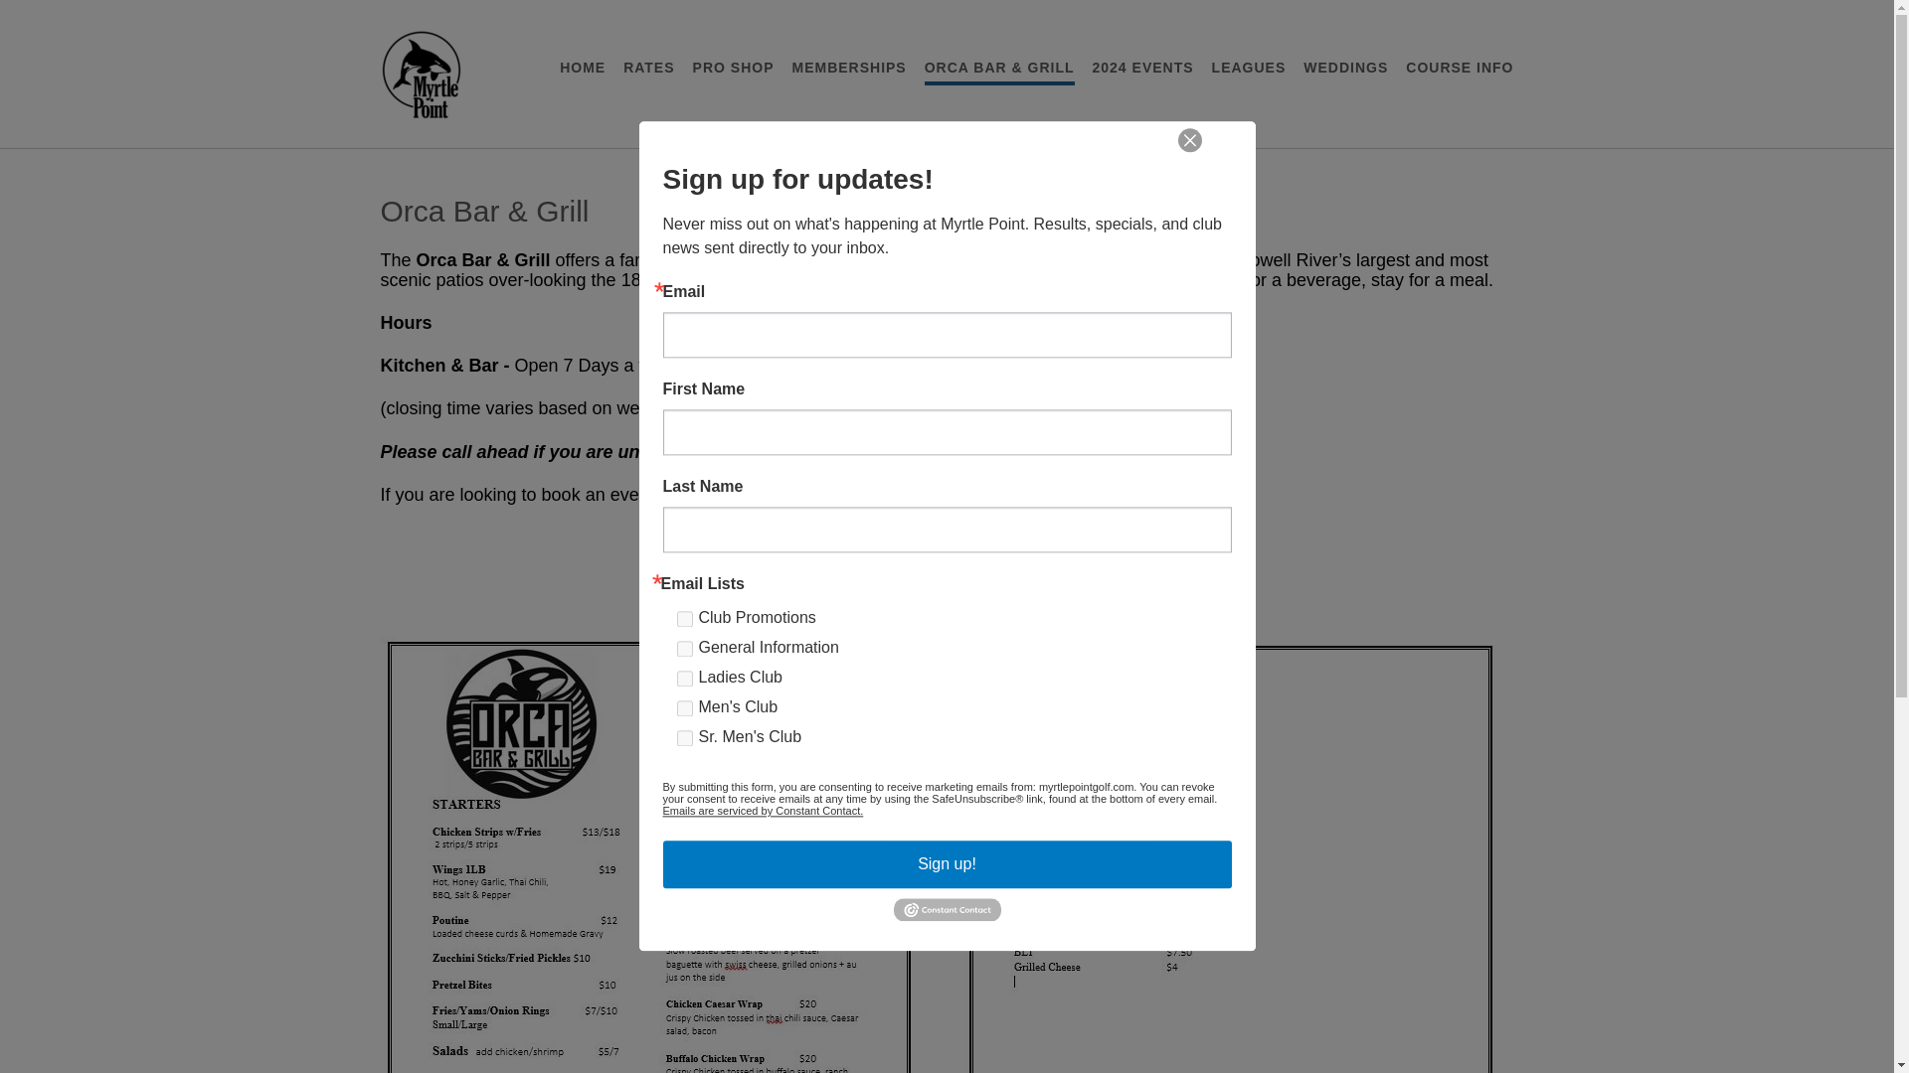 The width and height of the screenshot is (1909, 1073). What do you see at coordinates (1460, 68) in the screenshot?
I see `COURSE INFO` at bounding box center [1460, 68].